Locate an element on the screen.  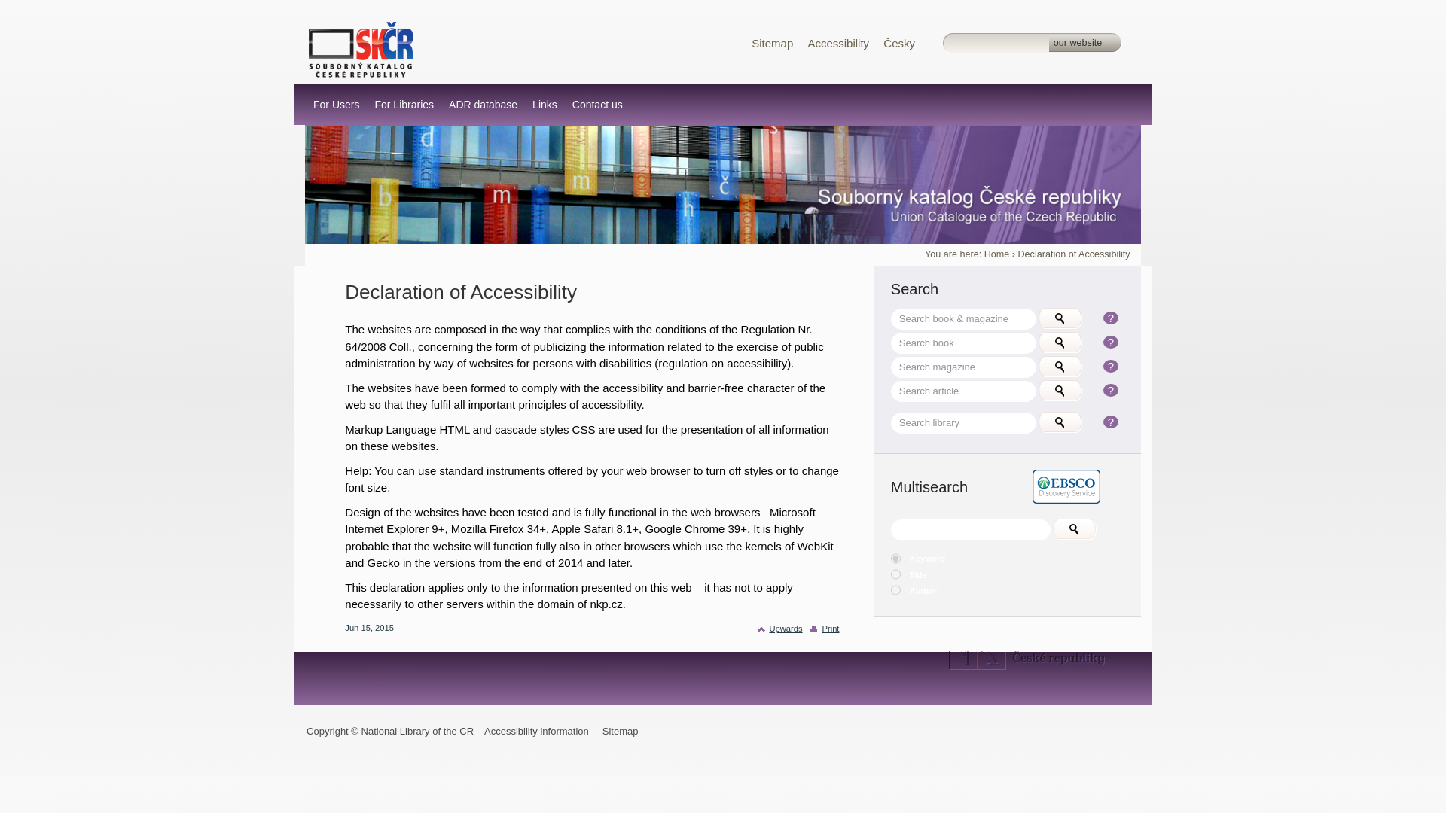
hledat is located at coordinates (1060, 391).